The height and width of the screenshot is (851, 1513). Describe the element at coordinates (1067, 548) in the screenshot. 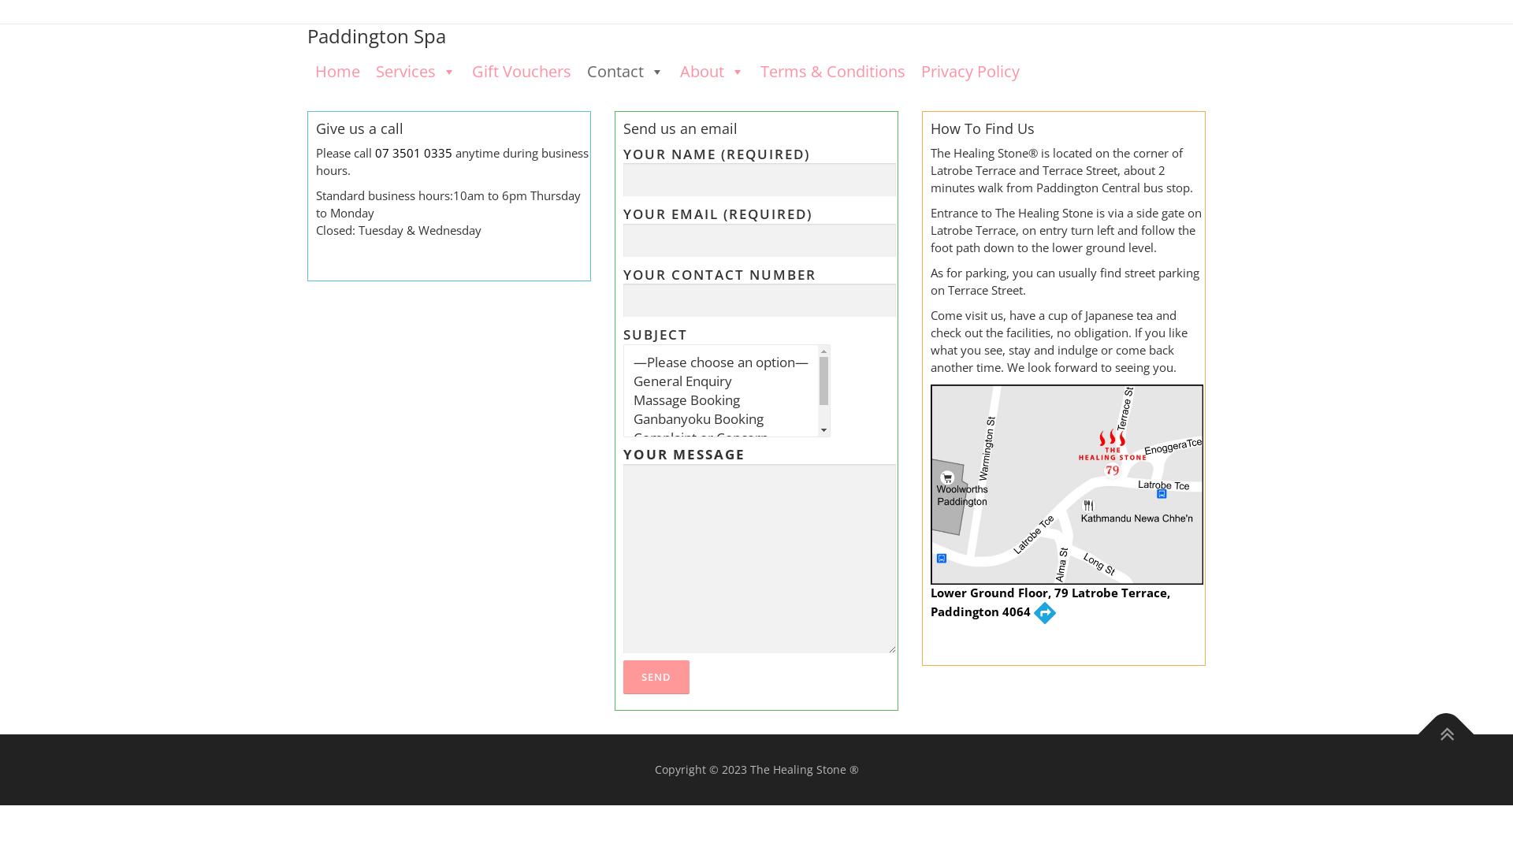

I see `Lower Ground Floor, 79 Latrobe Terrace, Paddington 4064 ` at that location.